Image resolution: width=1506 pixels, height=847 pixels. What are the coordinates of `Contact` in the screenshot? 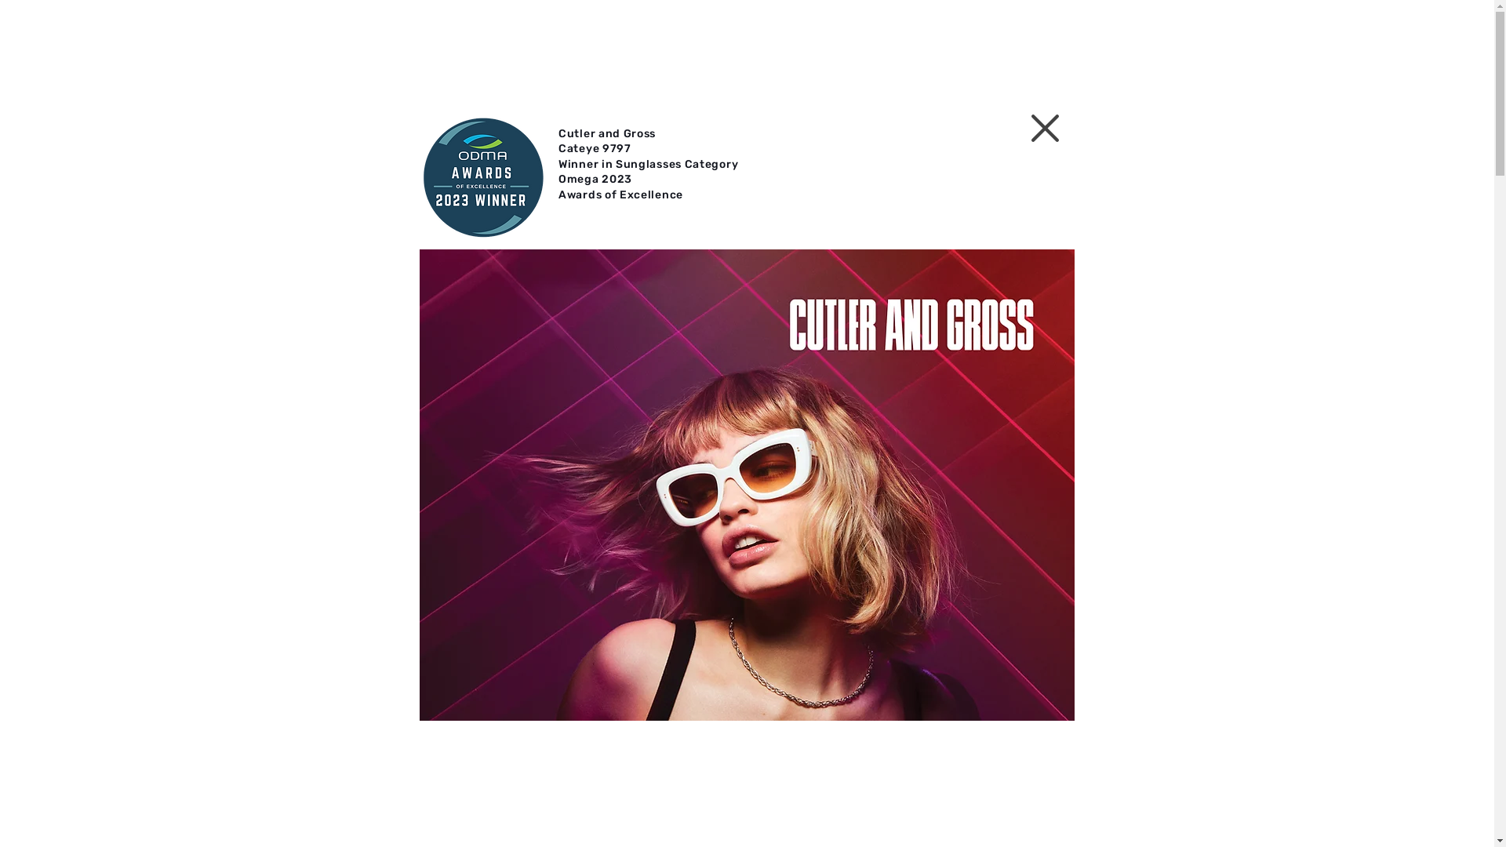 It's located at (946, 49).